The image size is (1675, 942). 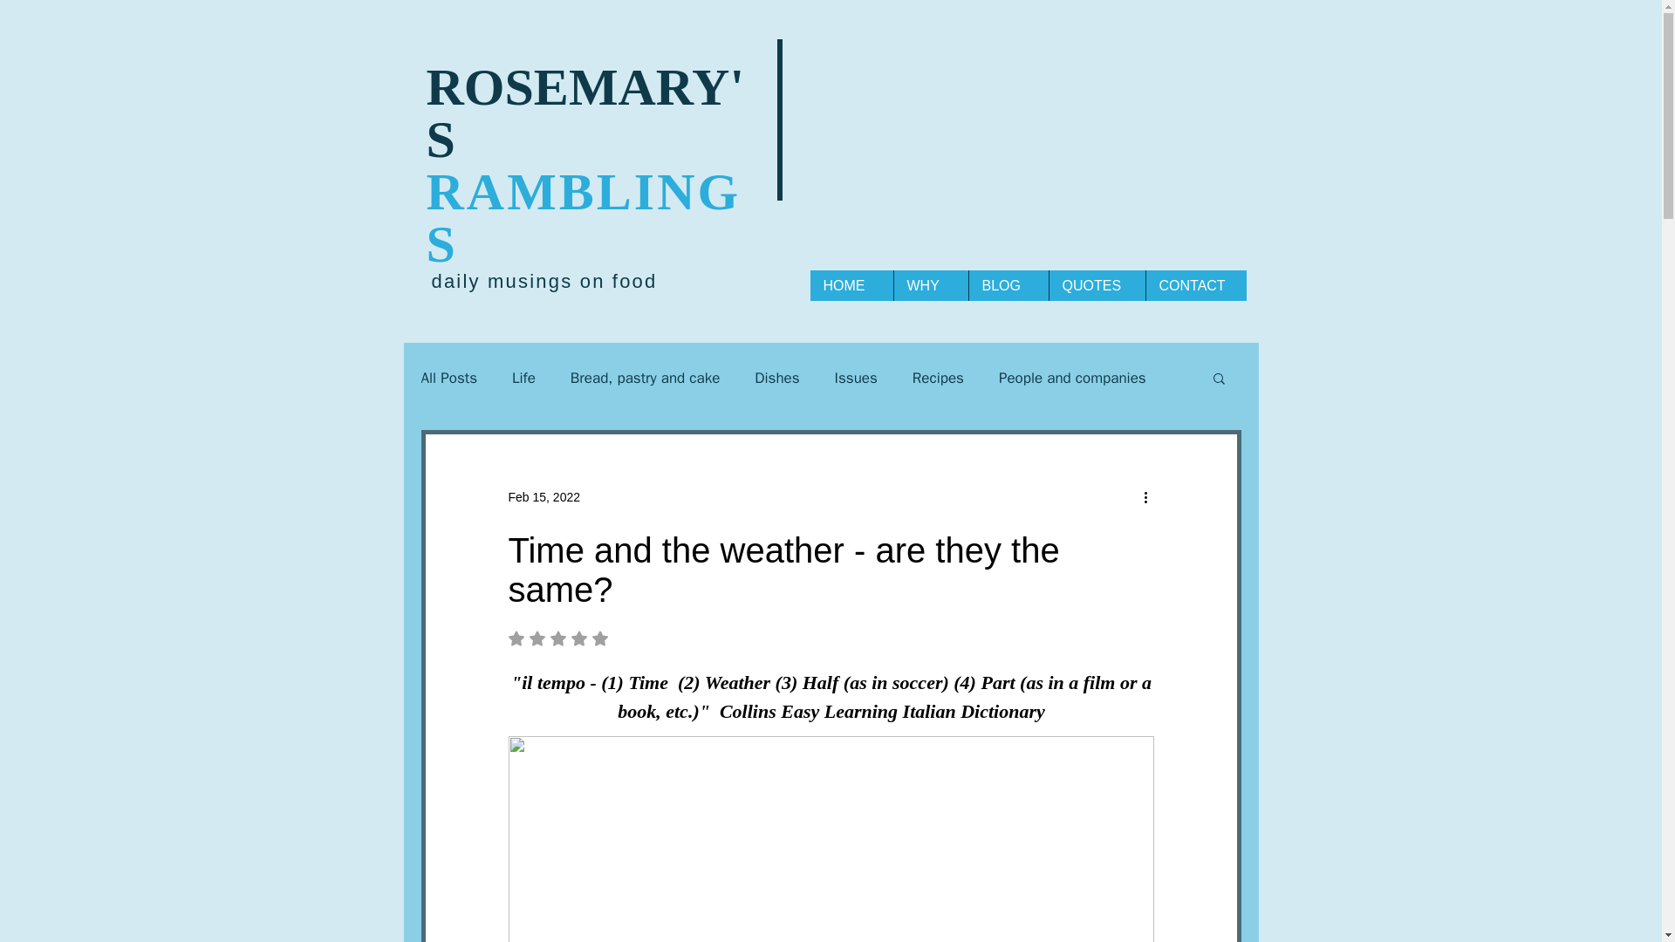 What do you see at coordinates (646, 378) in the screenshot?
I see `Bread, pastry and cake` at bounding box center [646, 378].